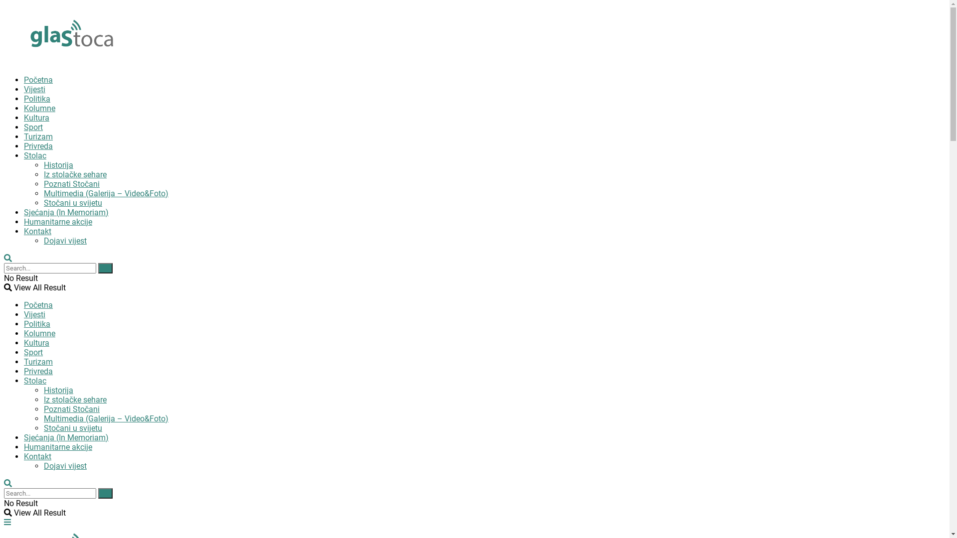 Image resolution: width=957 pixels, height=538 pixels. Describe the element at coordinates (38, 146) in the screenshot. I see `Privreda` at that location.